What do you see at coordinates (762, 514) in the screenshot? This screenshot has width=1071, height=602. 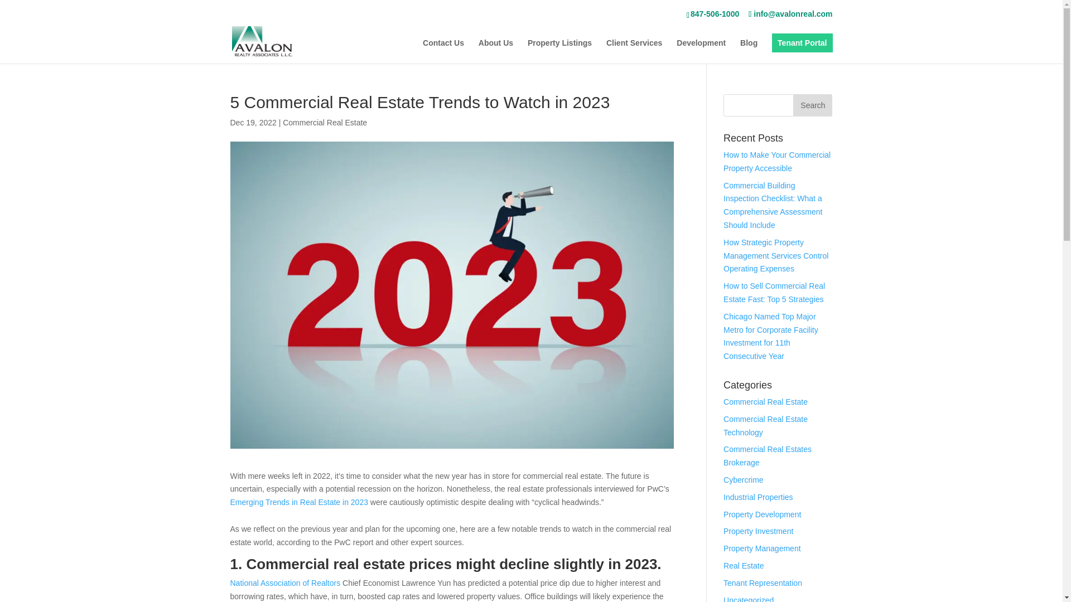 I see `Property Development` at bounding box center [762, 514].